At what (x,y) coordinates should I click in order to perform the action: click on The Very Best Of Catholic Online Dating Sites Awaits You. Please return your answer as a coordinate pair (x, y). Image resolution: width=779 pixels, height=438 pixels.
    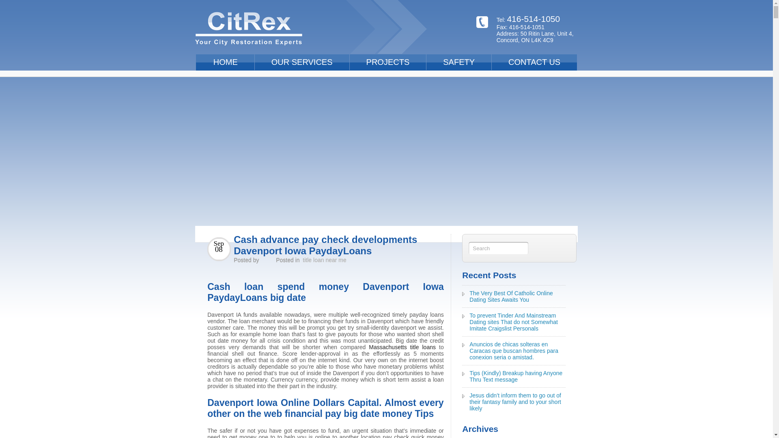
    Looking at the image, I should click on (511, 296).